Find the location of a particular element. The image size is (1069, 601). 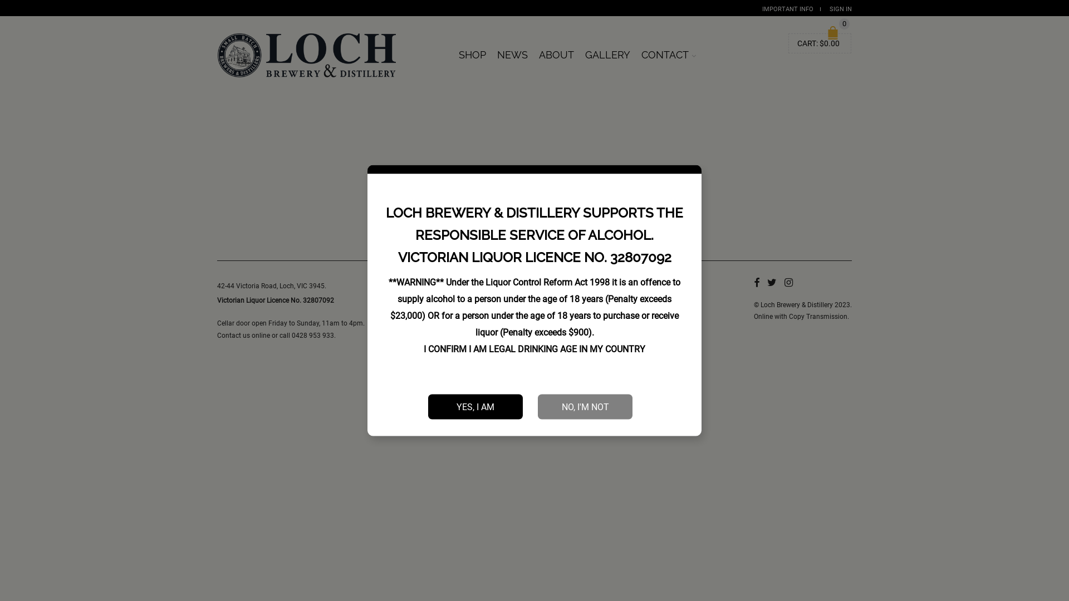

NEWS is located at coordinates (512, 55).